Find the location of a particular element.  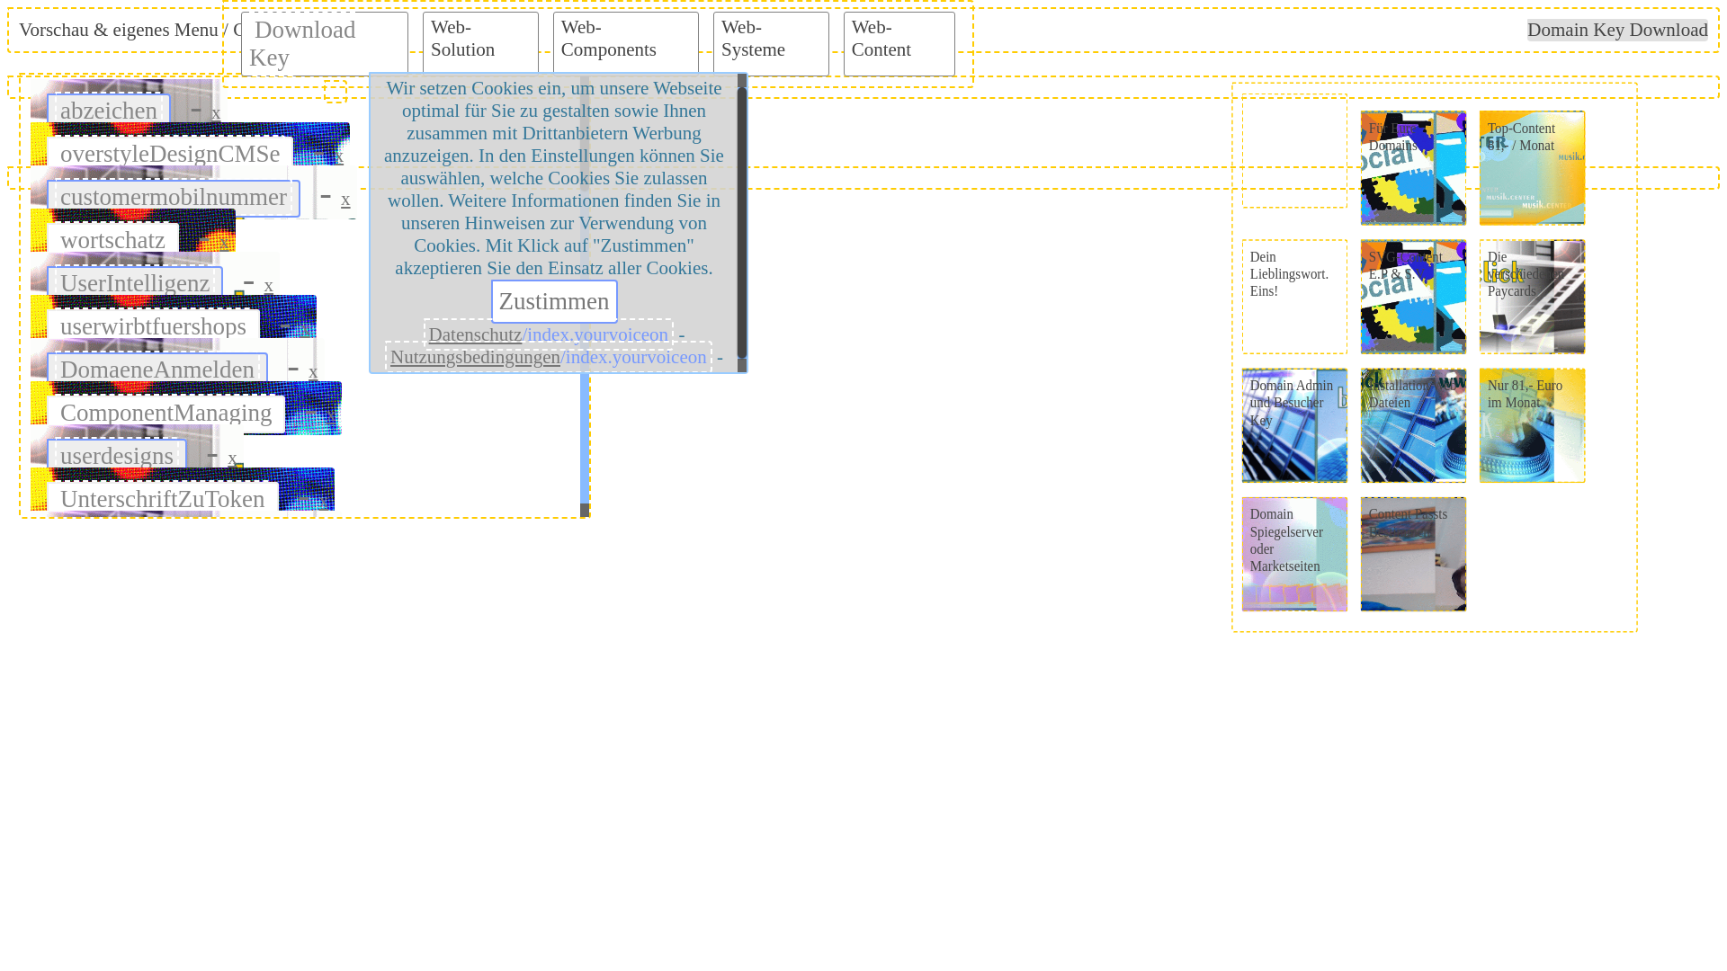

x is located at coordinates (216, 112).